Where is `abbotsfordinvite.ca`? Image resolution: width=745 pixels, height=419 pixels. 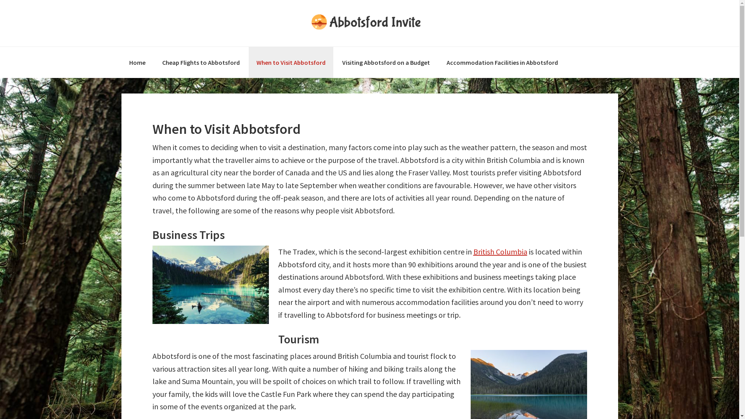 abbotsfordinvite.ca is located at coordinates (369, 23).